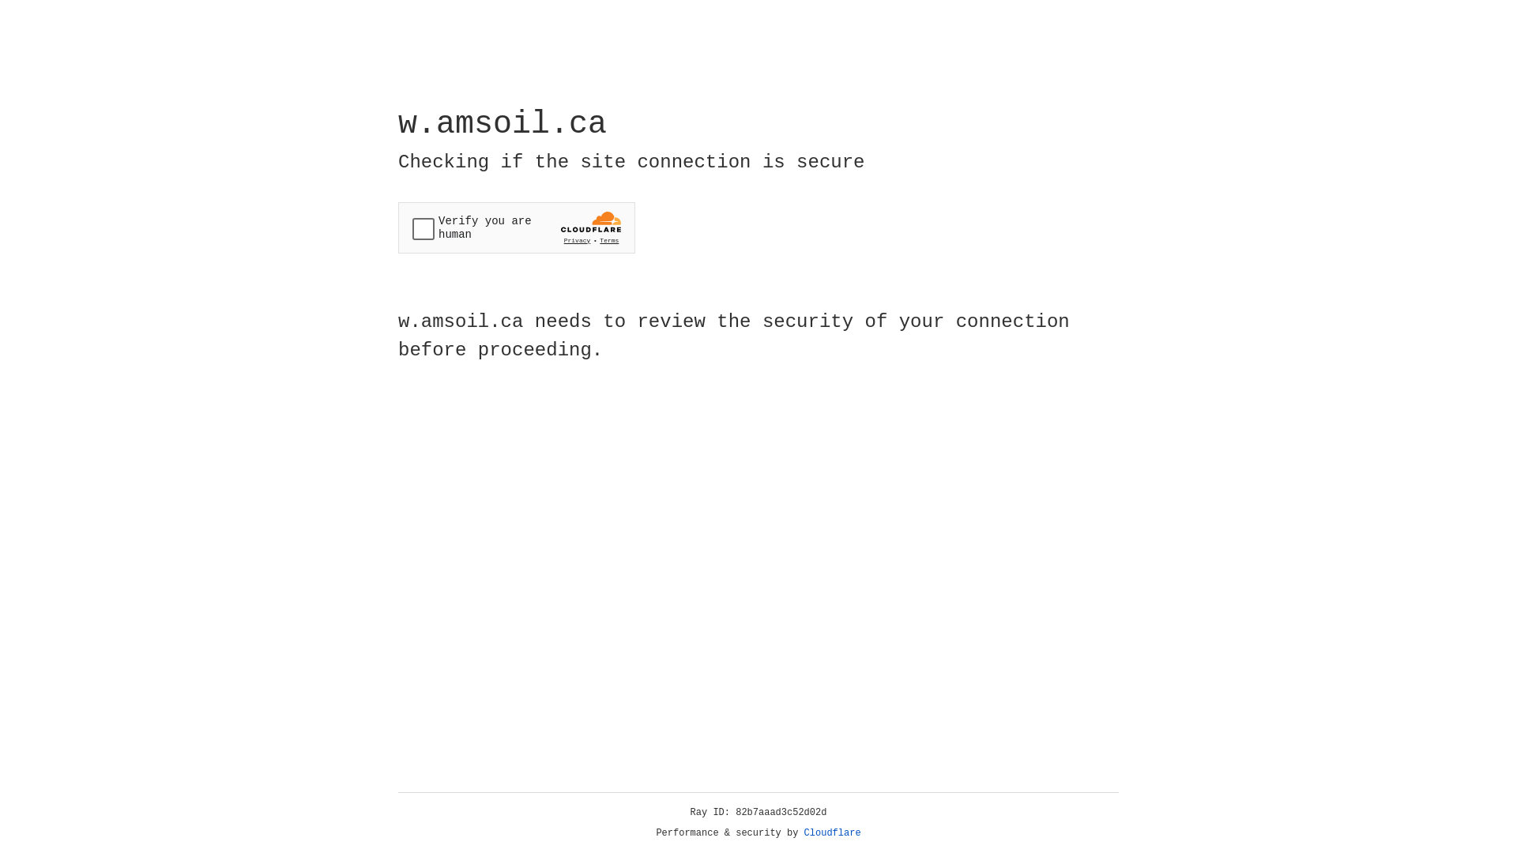 The width and height of the screenshot is (1517, 853). I want to click on Cloudflare, so click(833, 833).